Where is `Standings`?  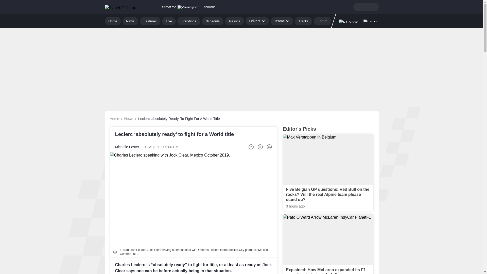 Standings is located at coordinates (189, 21).